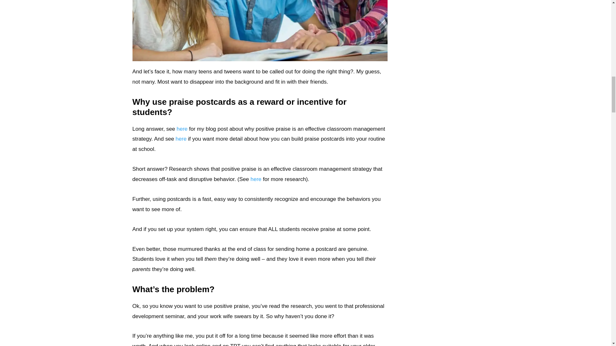 This screenshot has width=616, height=346. What do you see at coordinates (256, 179) in the screenshot?
I see `here` at bounding box center [256, 179].